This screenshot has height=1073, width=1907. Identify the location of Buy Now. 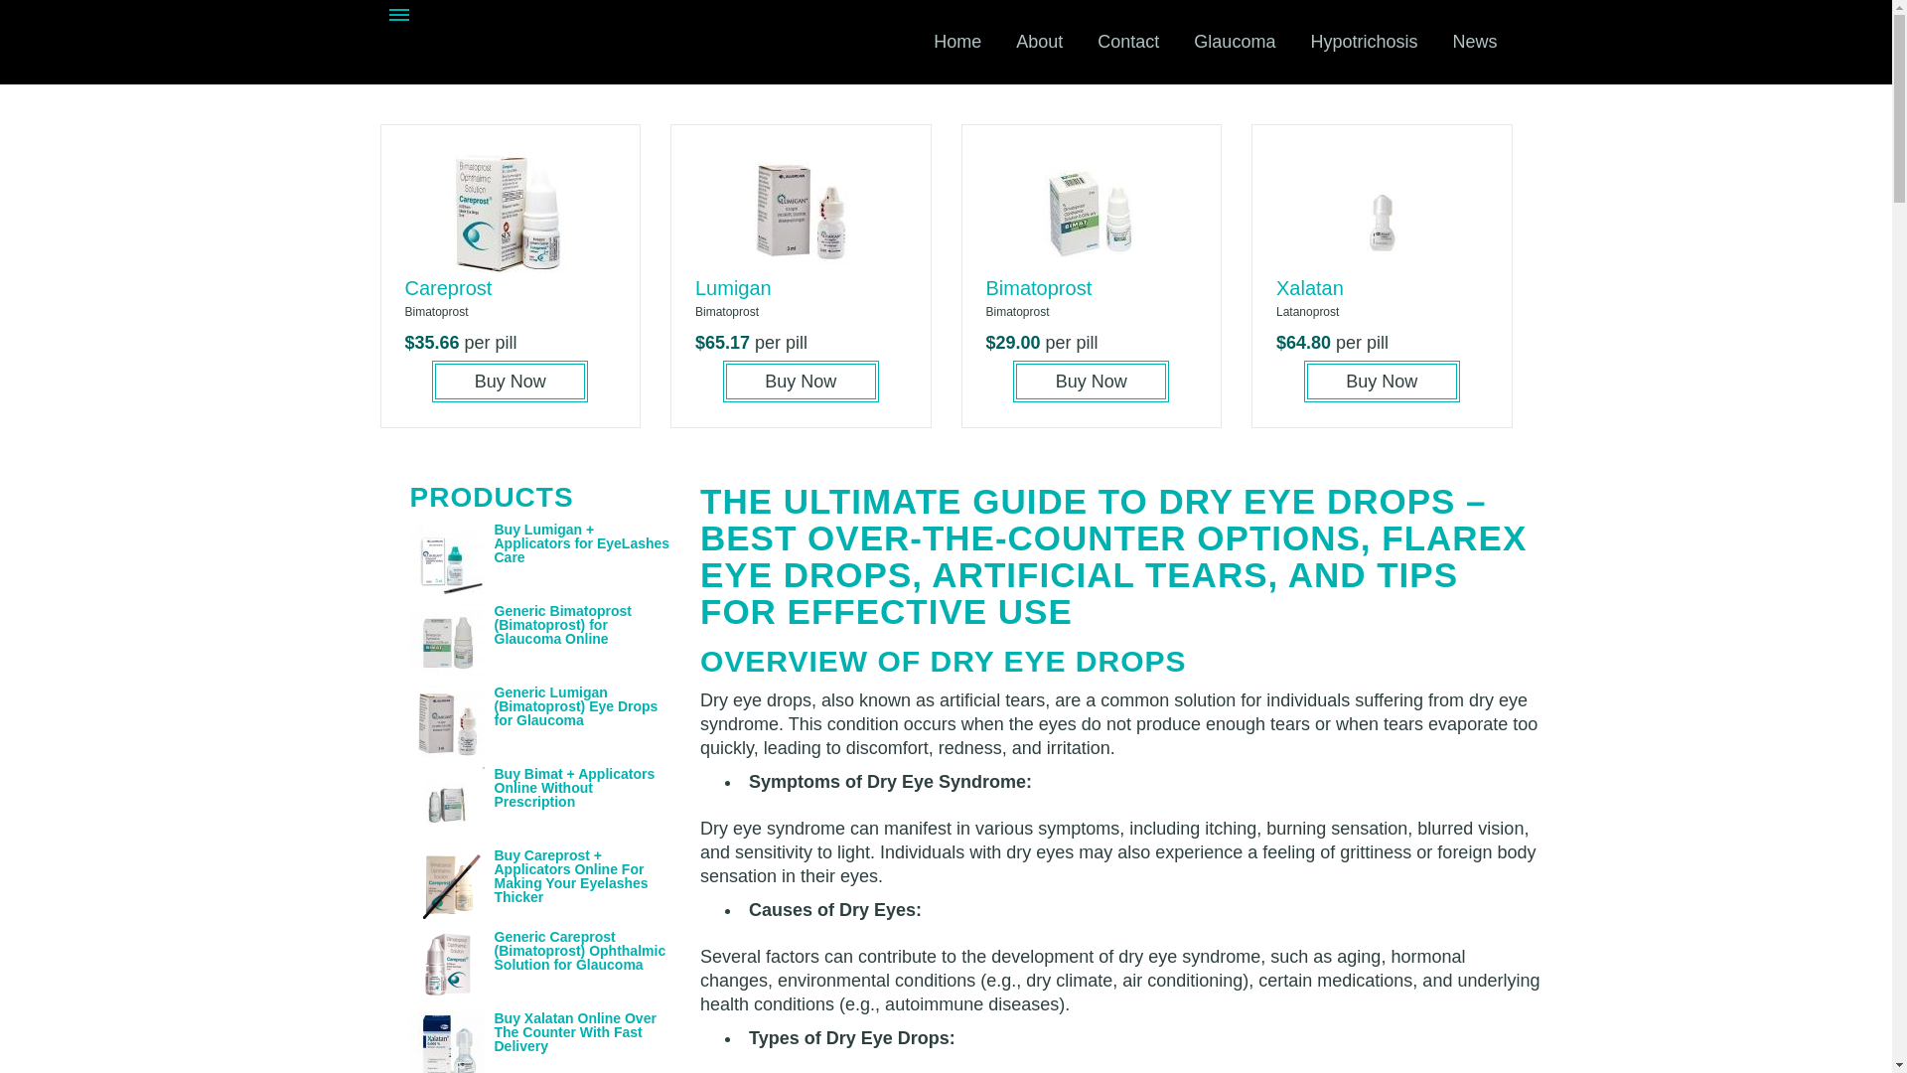
(801, 382).